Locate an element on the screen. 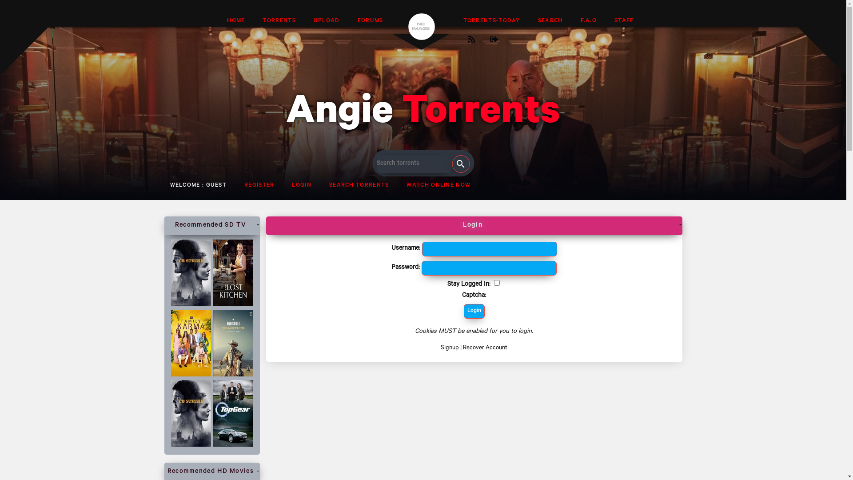 The image size is (853, 480). Login is located at coordinates (474, 311).